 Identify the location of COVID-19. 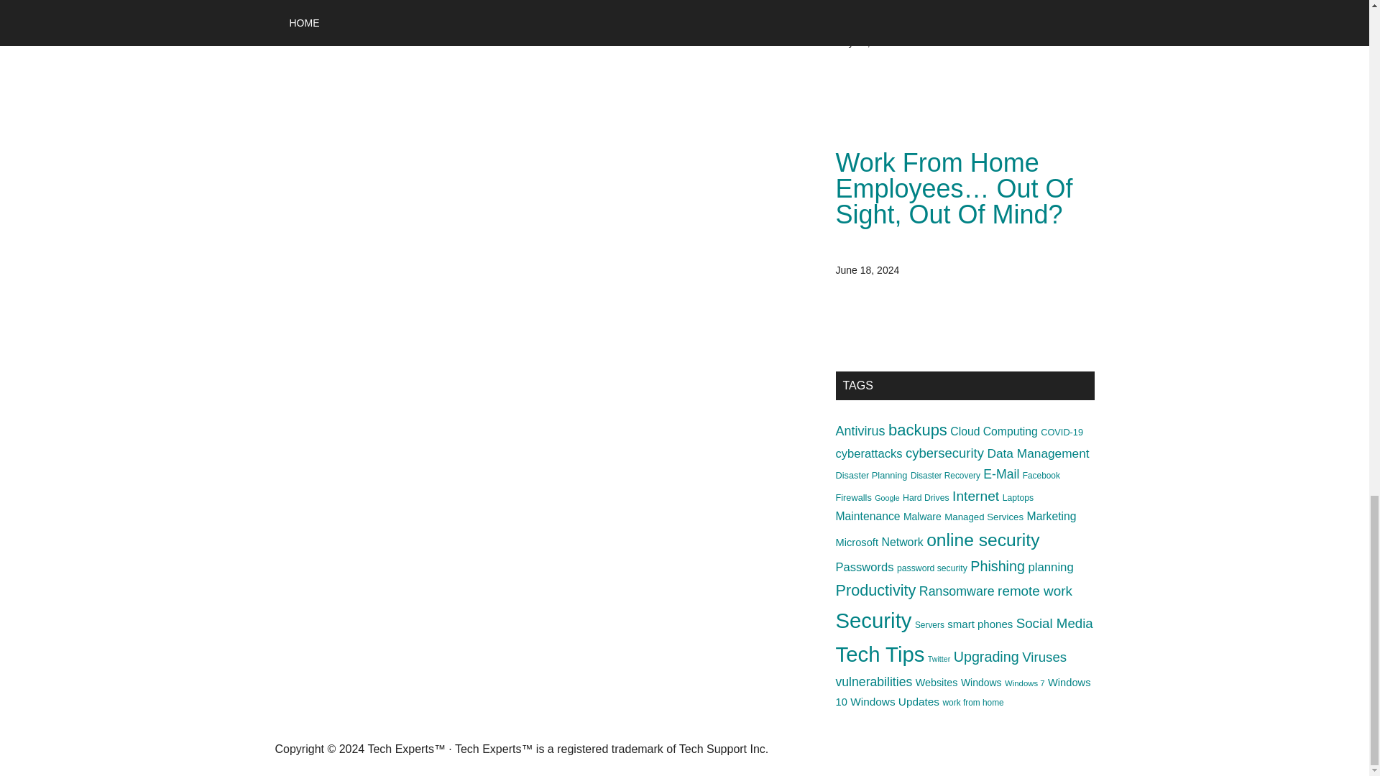
(1062, 433).